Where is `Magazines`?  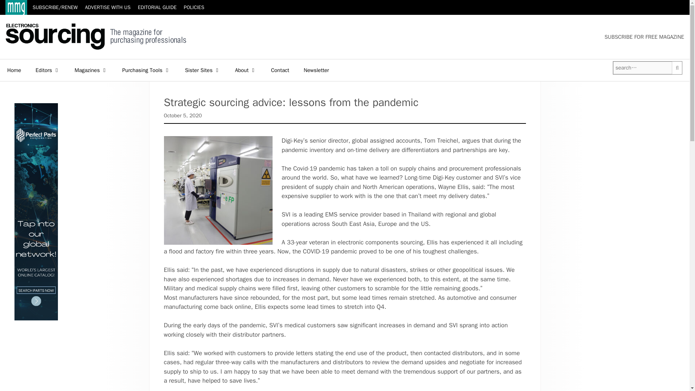 Magazines is located at coordinates (91, 70).